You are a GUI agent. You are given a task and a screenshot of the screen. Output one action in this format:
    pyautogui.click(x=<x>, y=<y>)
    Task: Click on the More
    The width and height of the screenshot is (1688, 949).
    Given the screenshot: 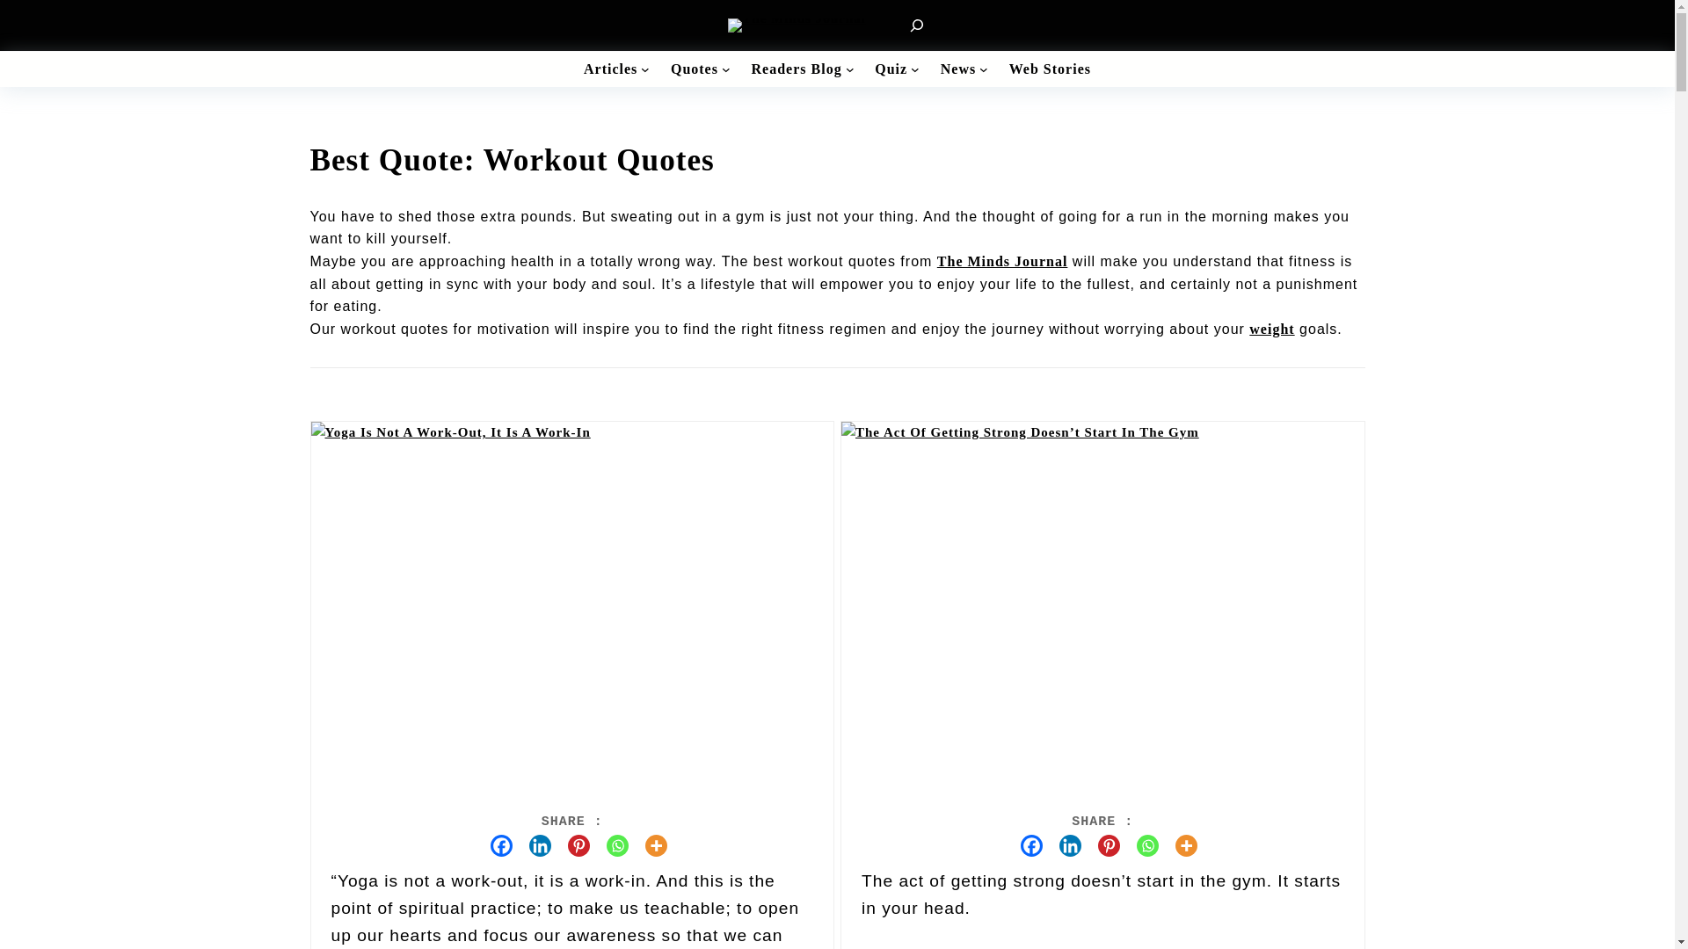 What is the action you would take?
    pyautogui.click(x=1180, y=845)
    